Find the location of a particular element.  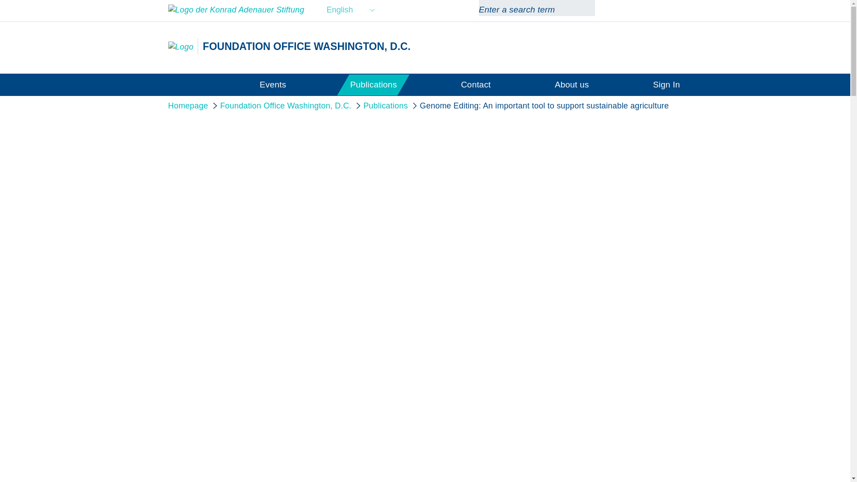

Sign In is located at coordinates (667, 84).